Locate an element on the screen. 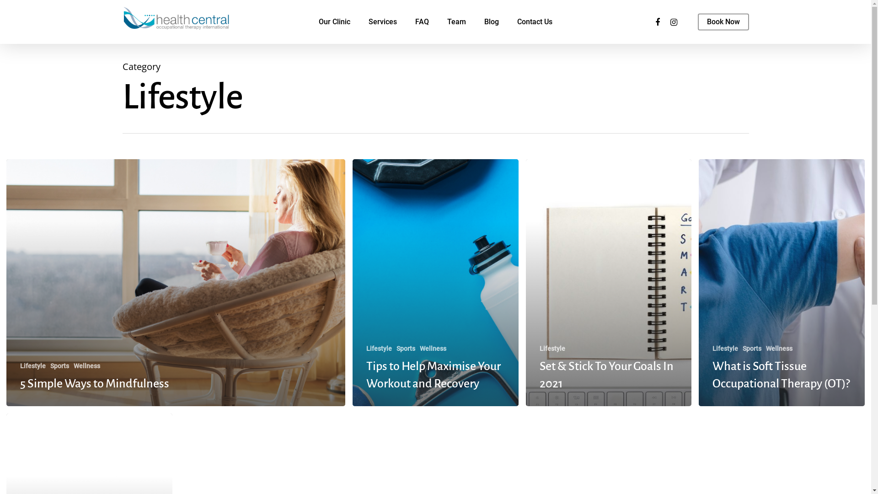 This screenshot has width=878, height=494. What is Soft Tissue Occupational Therapy (OT)? is located at coordinates (781, 375).